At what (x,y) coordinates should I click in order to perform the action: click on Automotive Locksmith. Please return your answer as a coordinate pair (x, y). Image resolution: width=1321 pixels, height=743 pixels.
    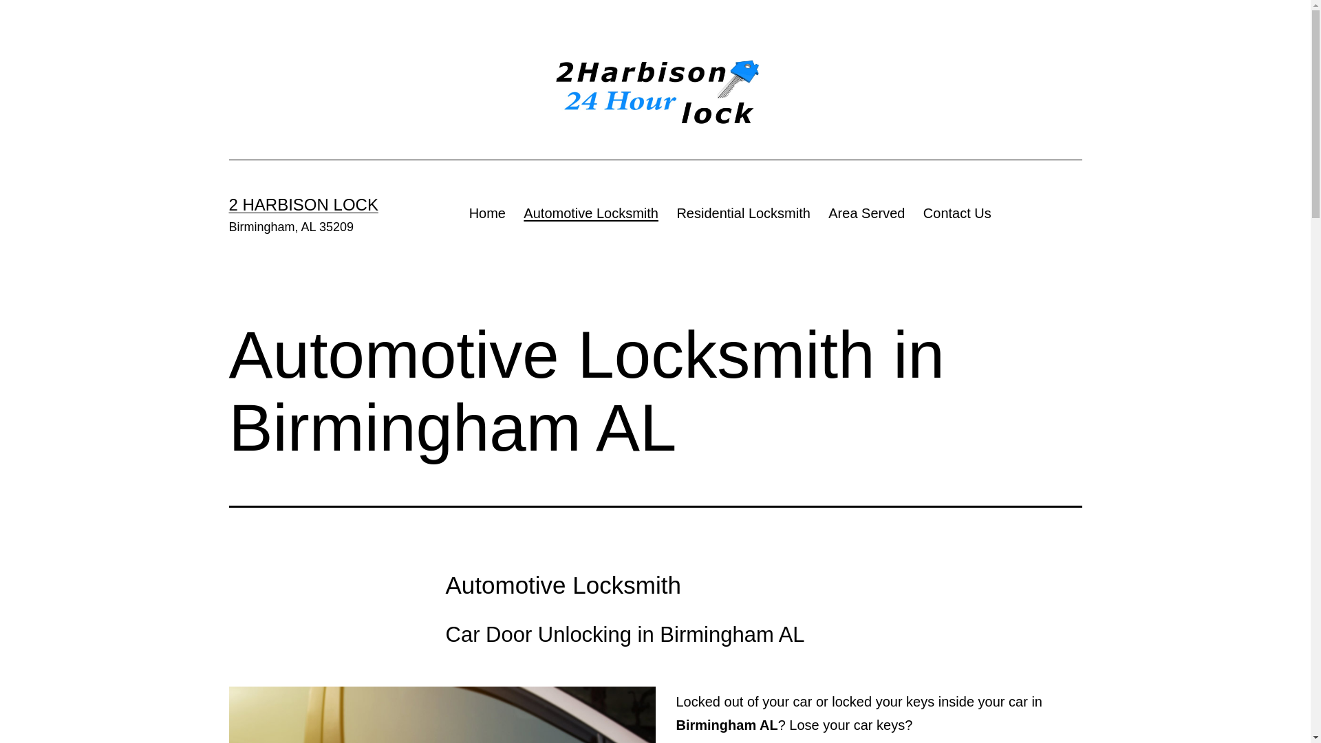
    Looking at the image, I should click on (591, 213).